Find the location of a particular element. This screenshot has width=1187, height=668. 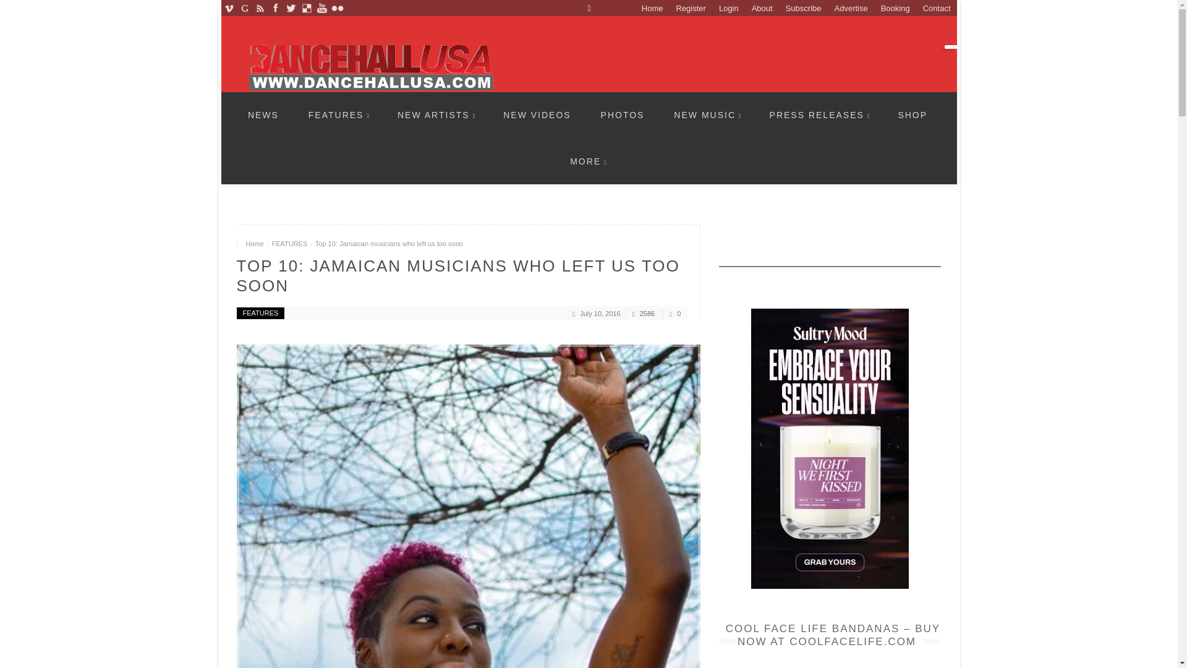

NEW ARTISTS is located at coordinates (436, 114).